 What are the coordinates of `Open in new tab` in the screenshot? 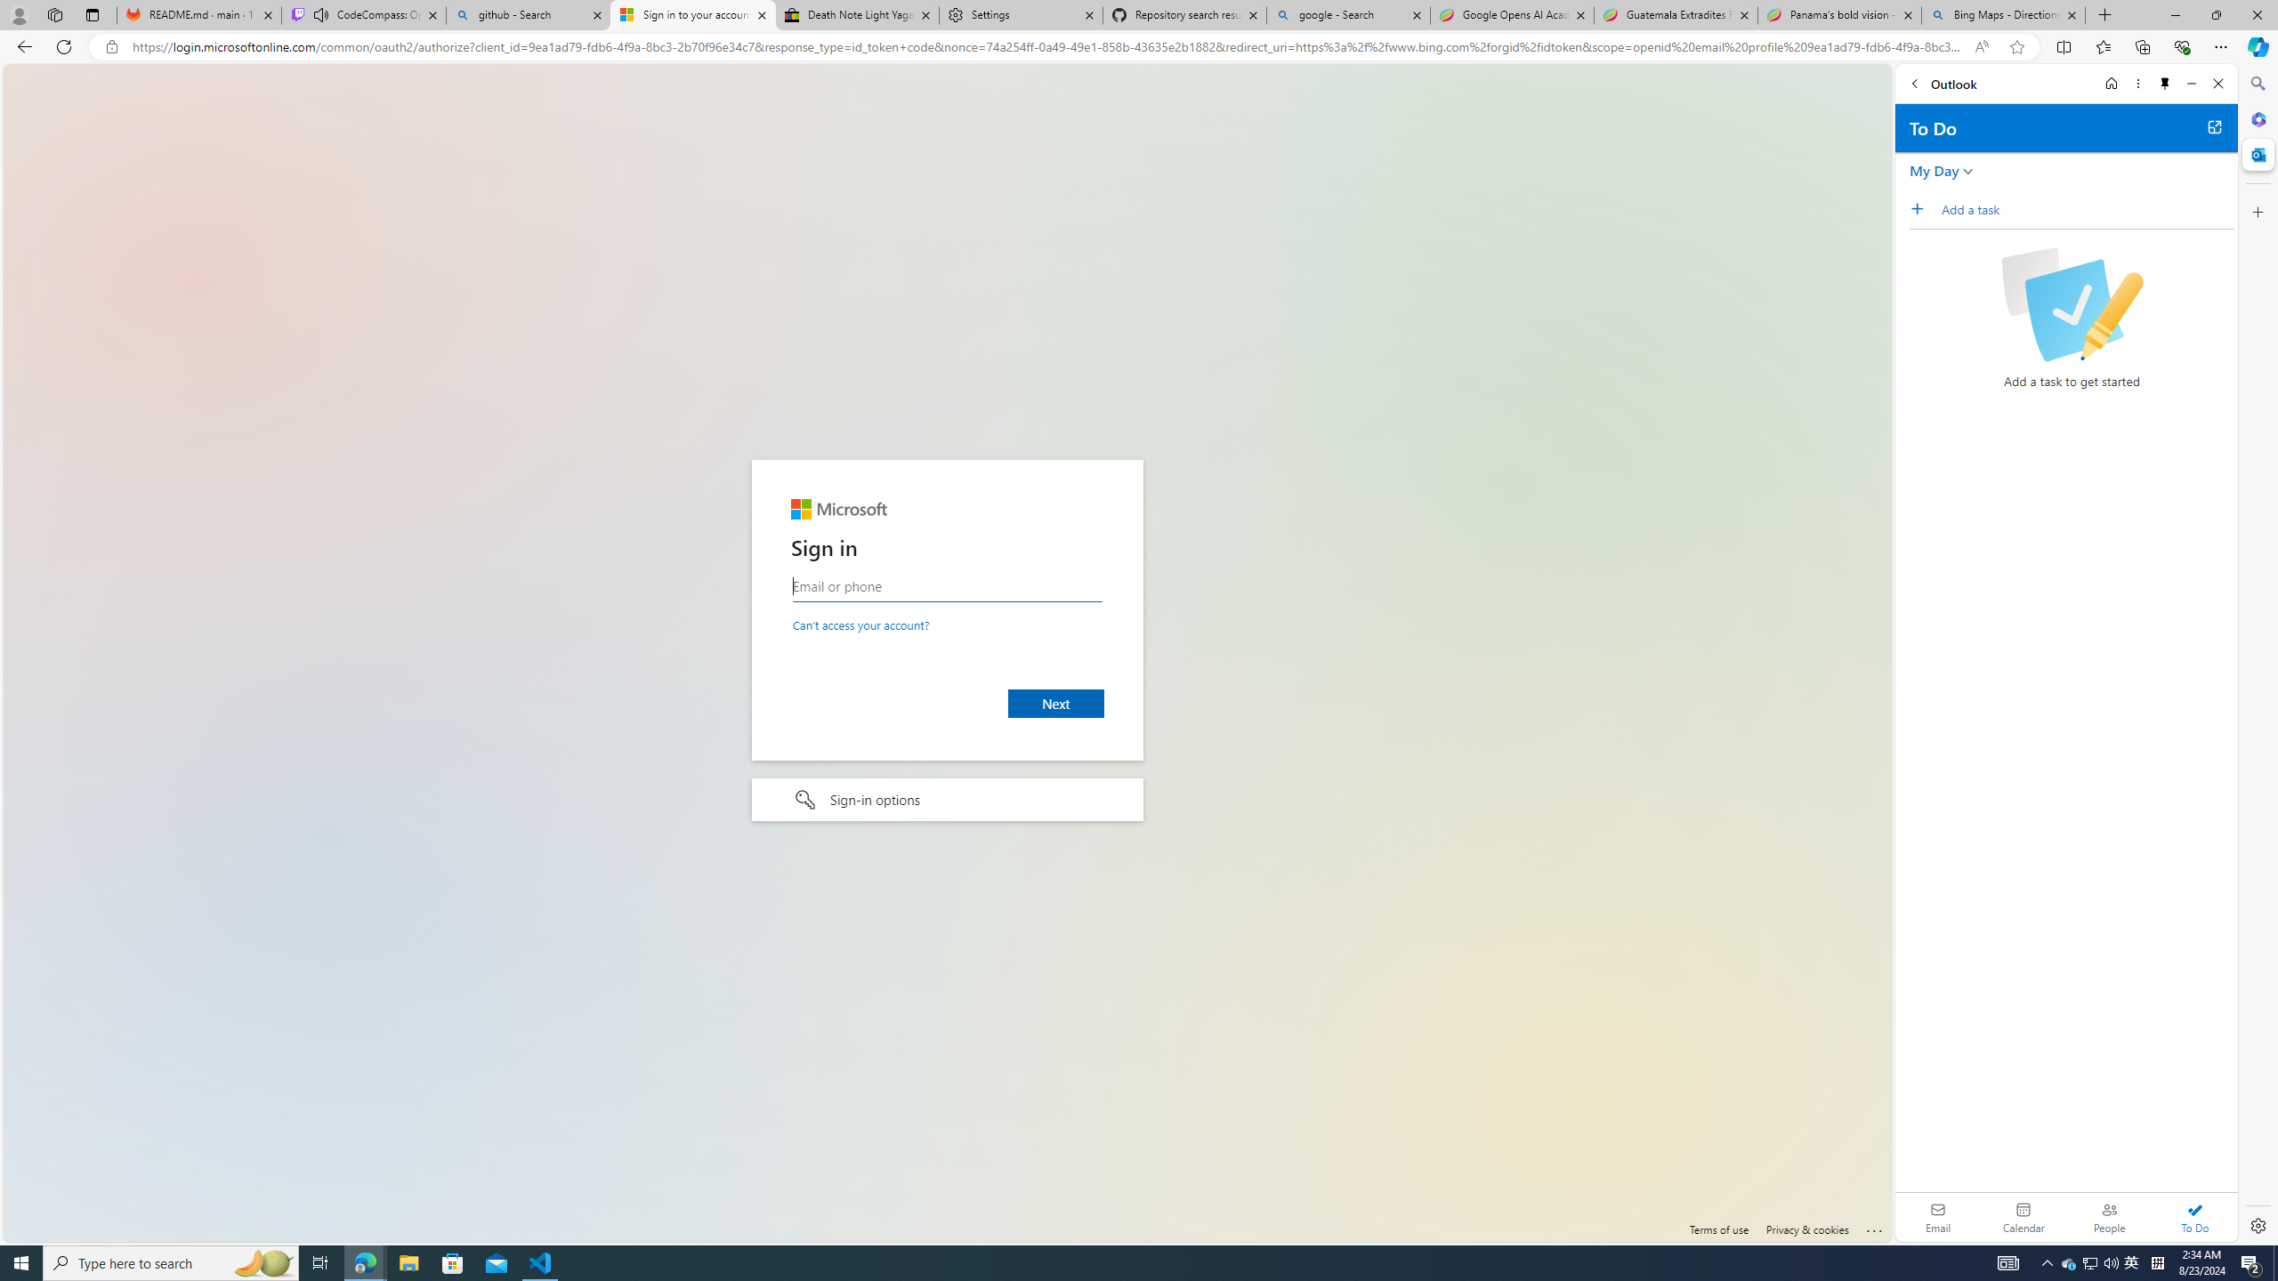 It's located at (2214, 126).